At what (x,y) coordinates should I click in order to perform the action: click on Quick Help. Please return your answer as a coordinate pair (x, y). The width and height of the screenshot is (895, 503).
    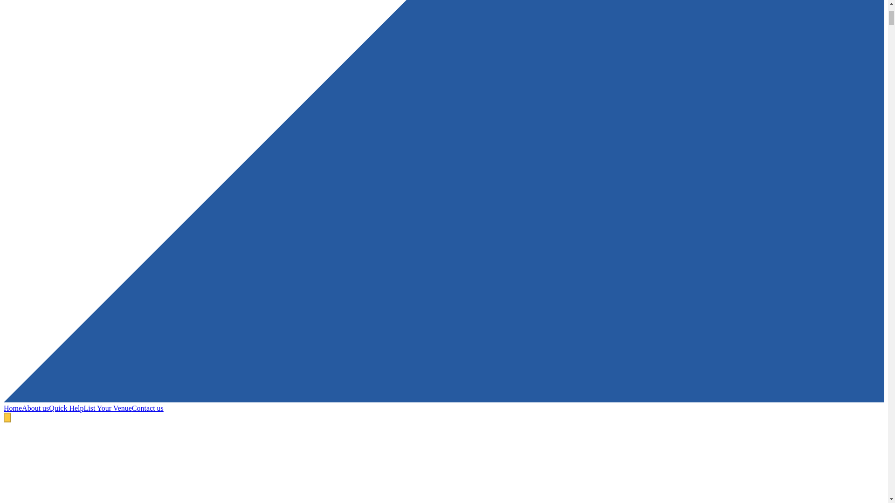
    Looking at the image, I should click on (66, 408).